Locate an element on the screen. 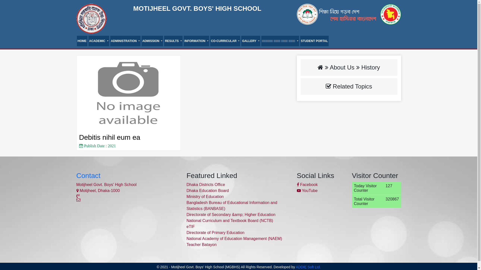  National Academy of Education Management (NAEM) is located at coordinates (234, 238).